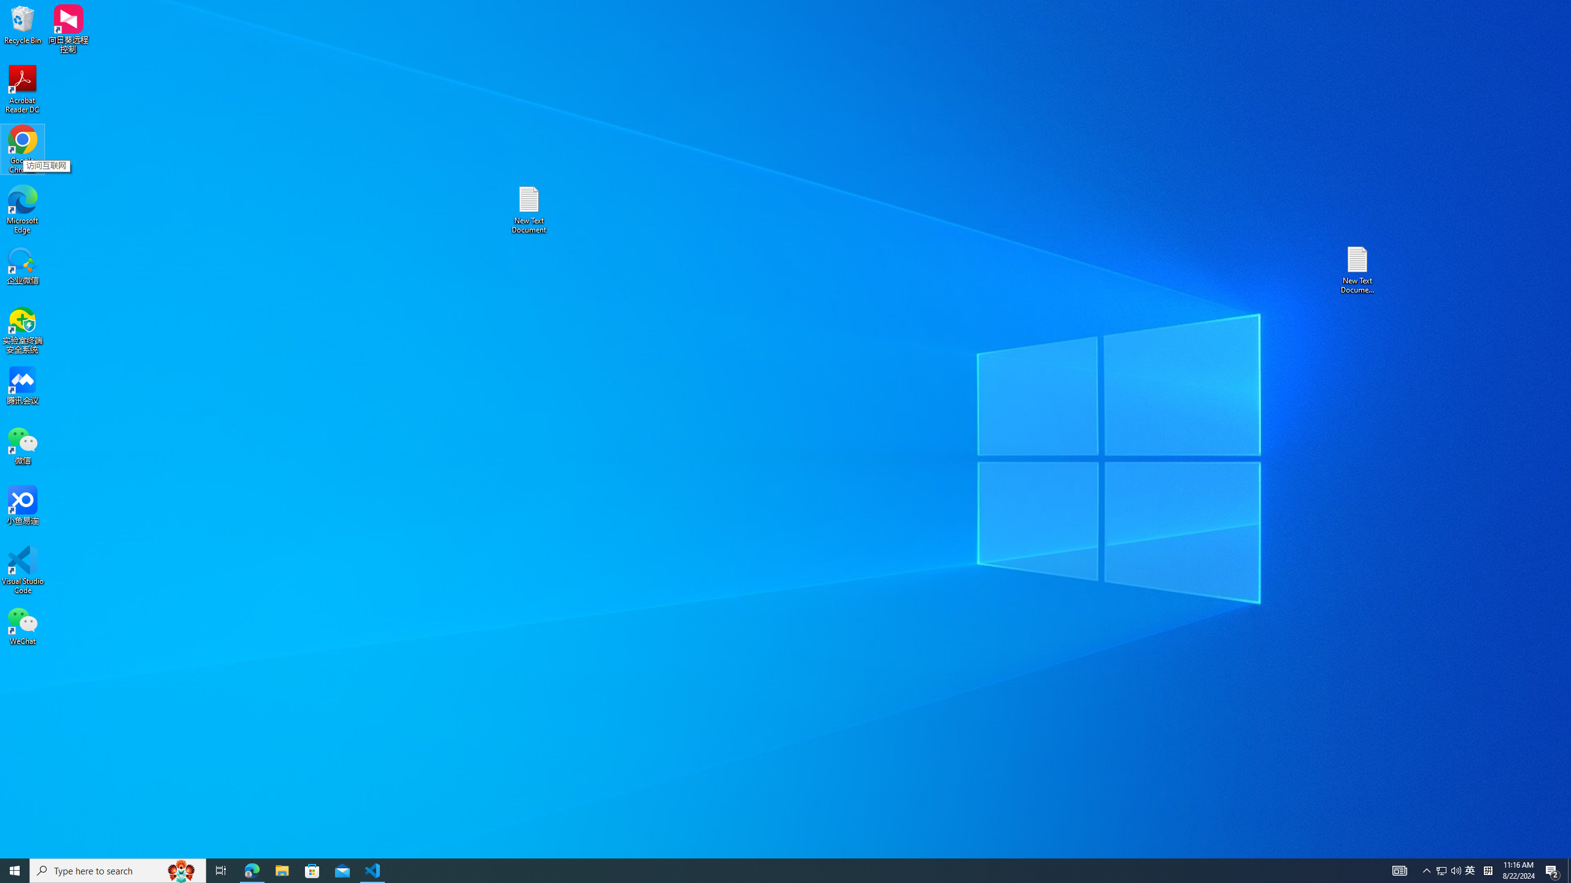 The width and height of the screenshot is (1571, 883). What do you see at coordinates (282, 871) in the screenshot?
I see `File Explorer` at bounding box center [282, 871].